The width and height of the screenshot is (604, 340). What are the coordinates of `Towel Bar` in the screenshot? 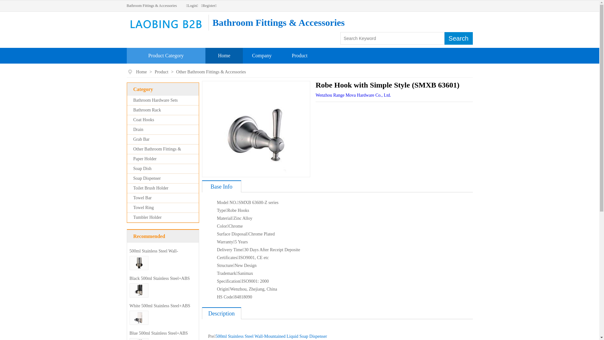 It's located at (143, 198).